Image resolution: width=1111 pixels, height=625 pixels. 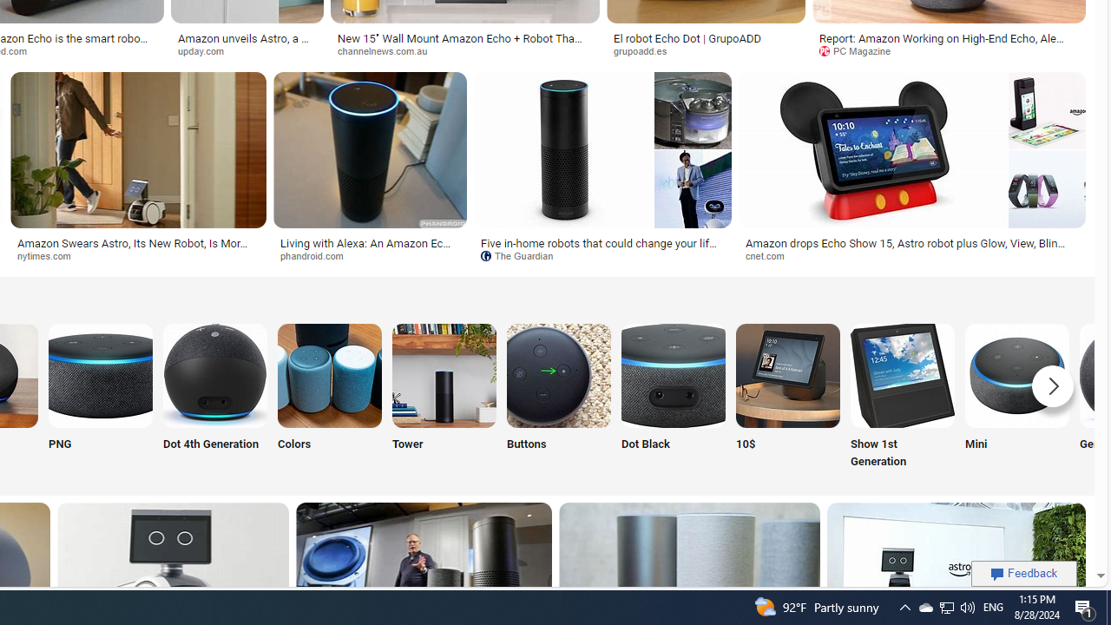 I want to click on The Guardian, so click(x=602, y=256).